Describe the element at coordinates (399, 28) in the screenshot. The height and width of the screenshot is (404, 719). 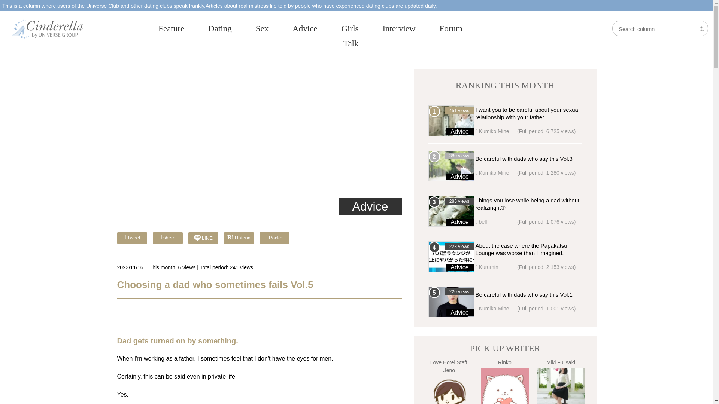
I see `Interview` at that location.